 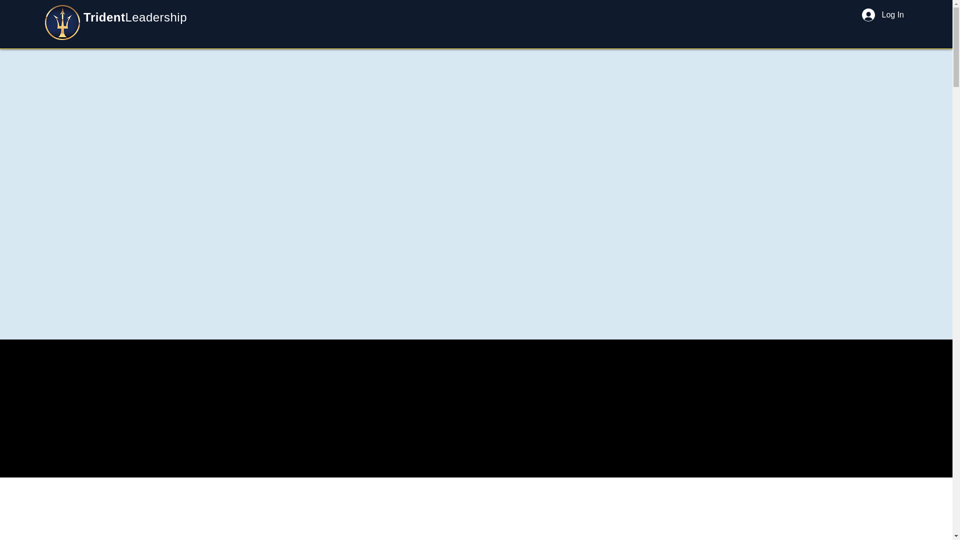 What do you see at coordinates (883, 14) in the screenshot?
I see `Log In` at bounding box center [883, 14].